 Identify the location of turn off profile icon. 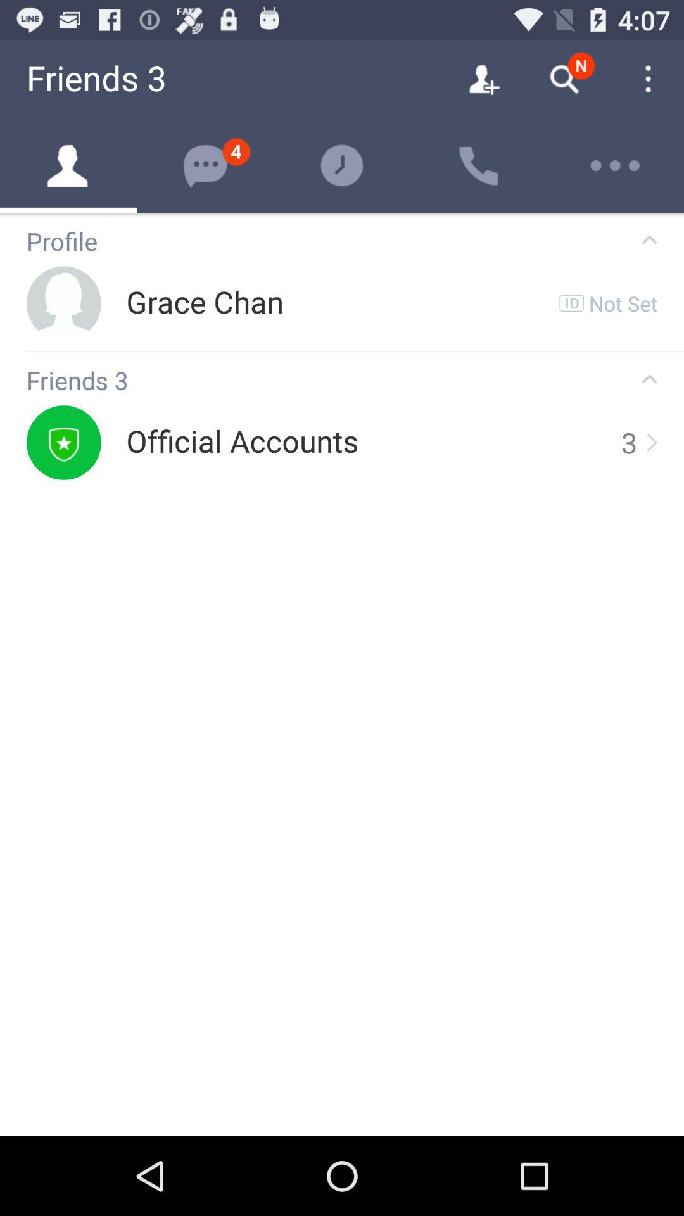
(322, 242).